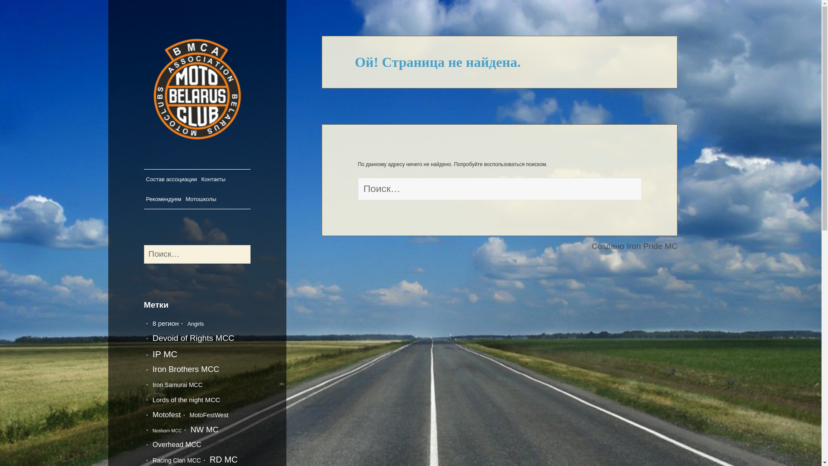  What do you see at coordinates (204, 430) in the screenshot?
I see `NW MC` at bounding box center [204, 430].